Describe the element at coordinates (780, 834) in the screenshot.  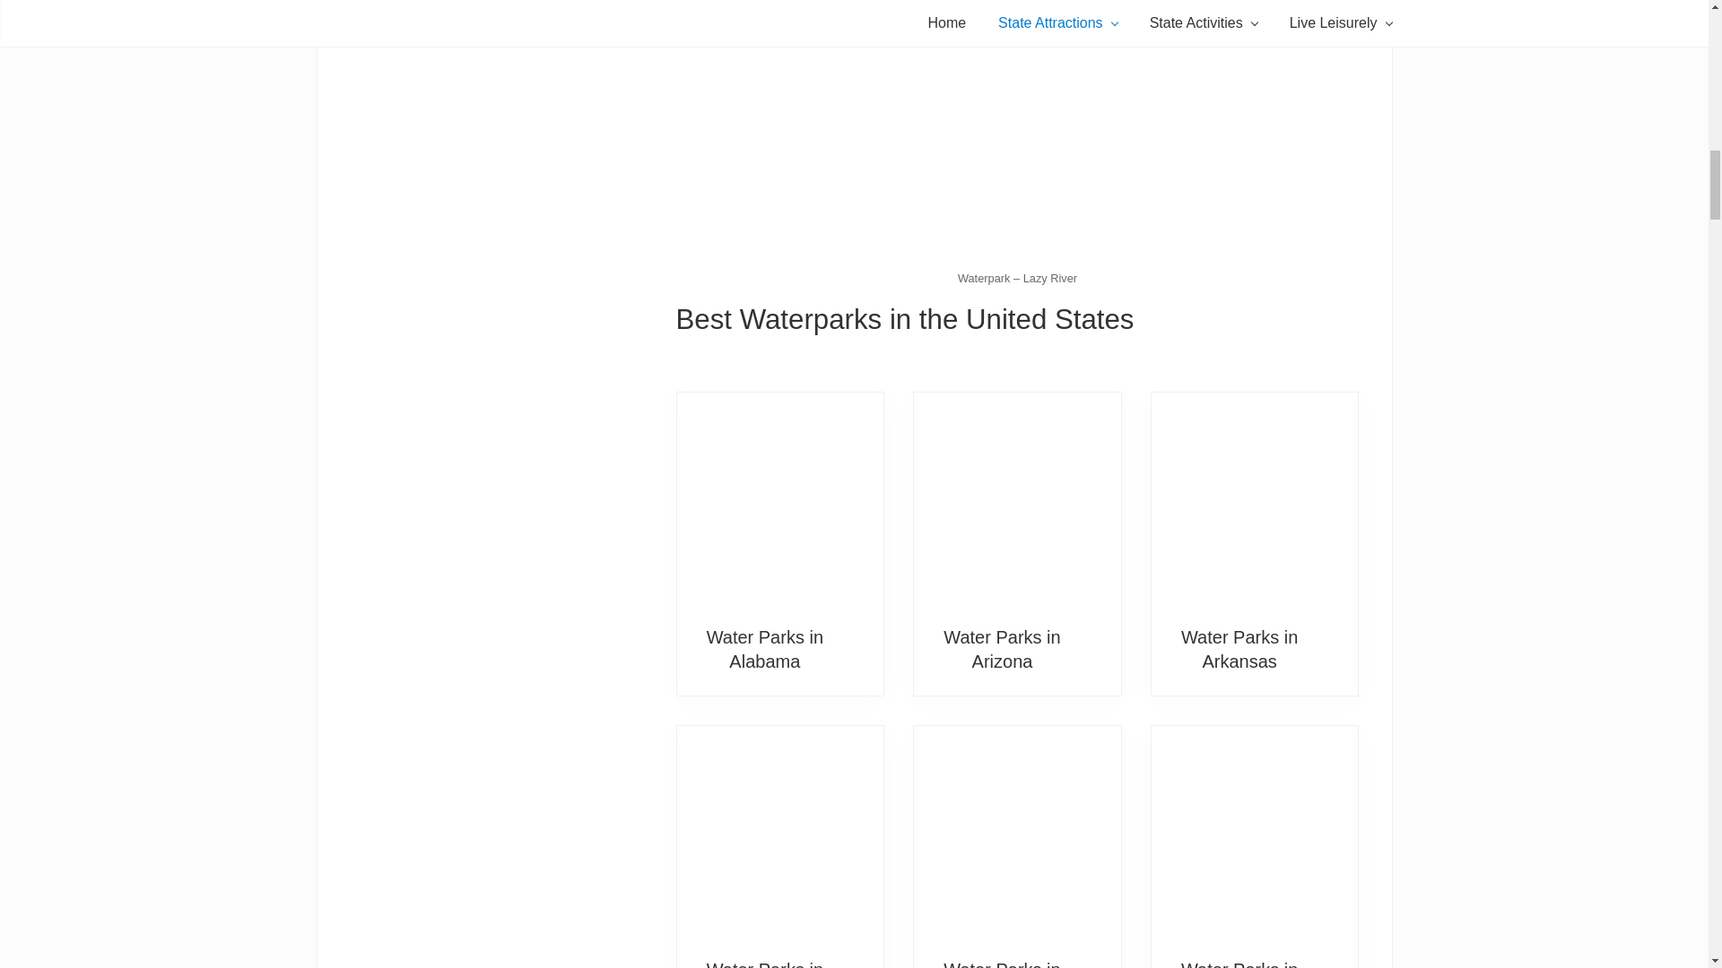
I see `Water Parks in California` at that location.